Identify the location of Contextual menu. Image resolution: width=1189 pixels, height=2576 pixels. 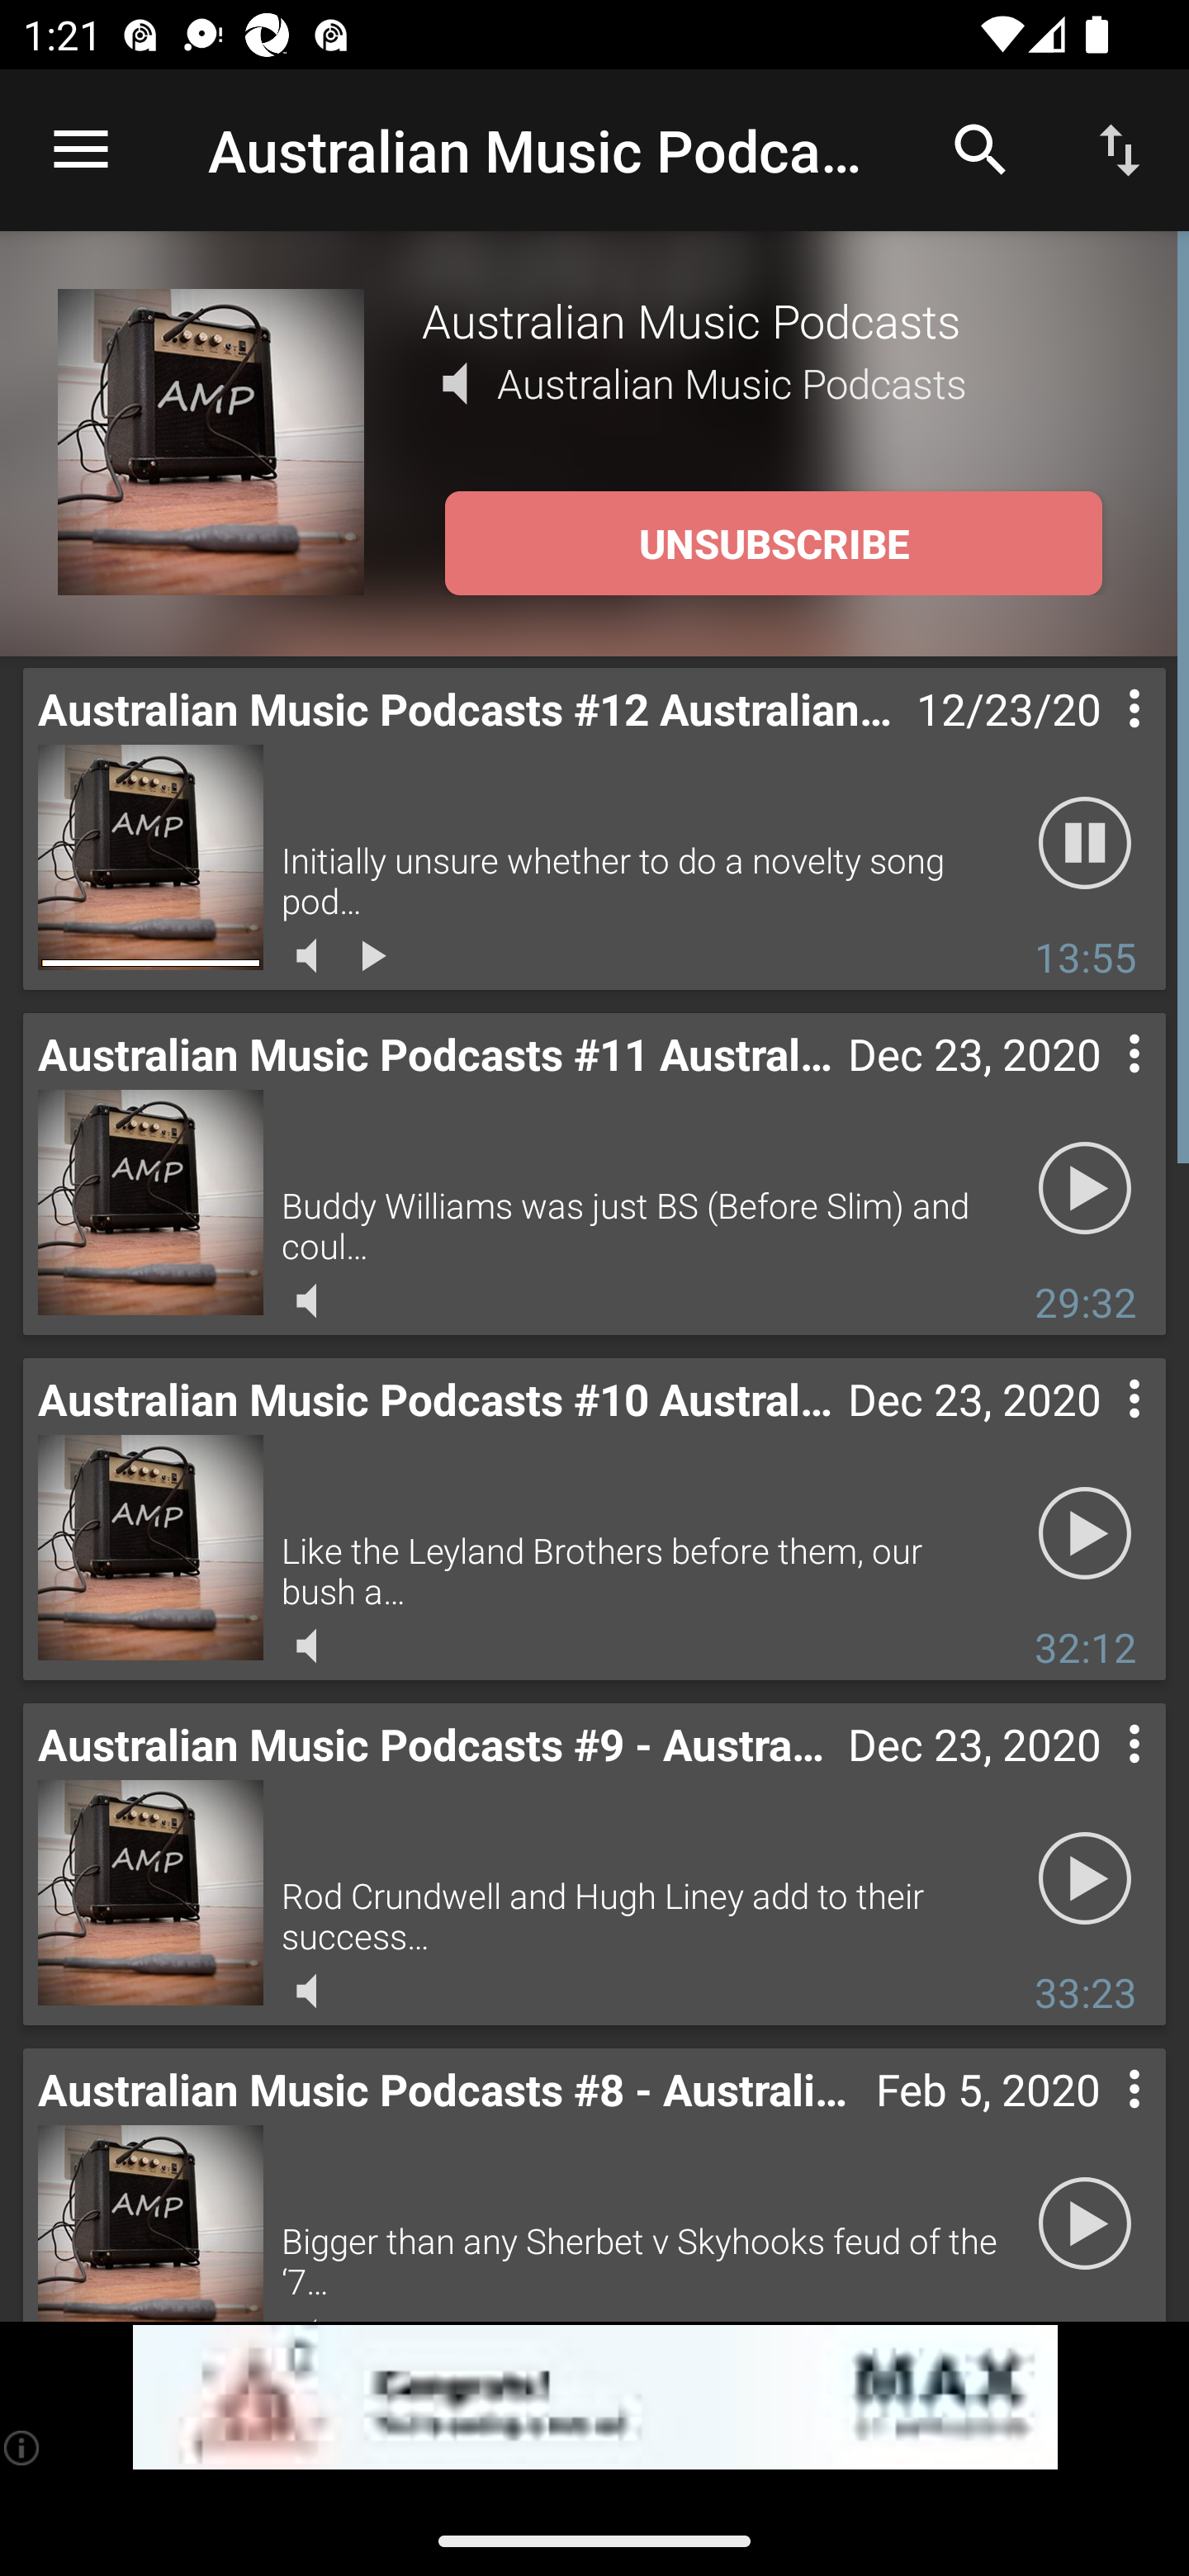
(1098, 1087).